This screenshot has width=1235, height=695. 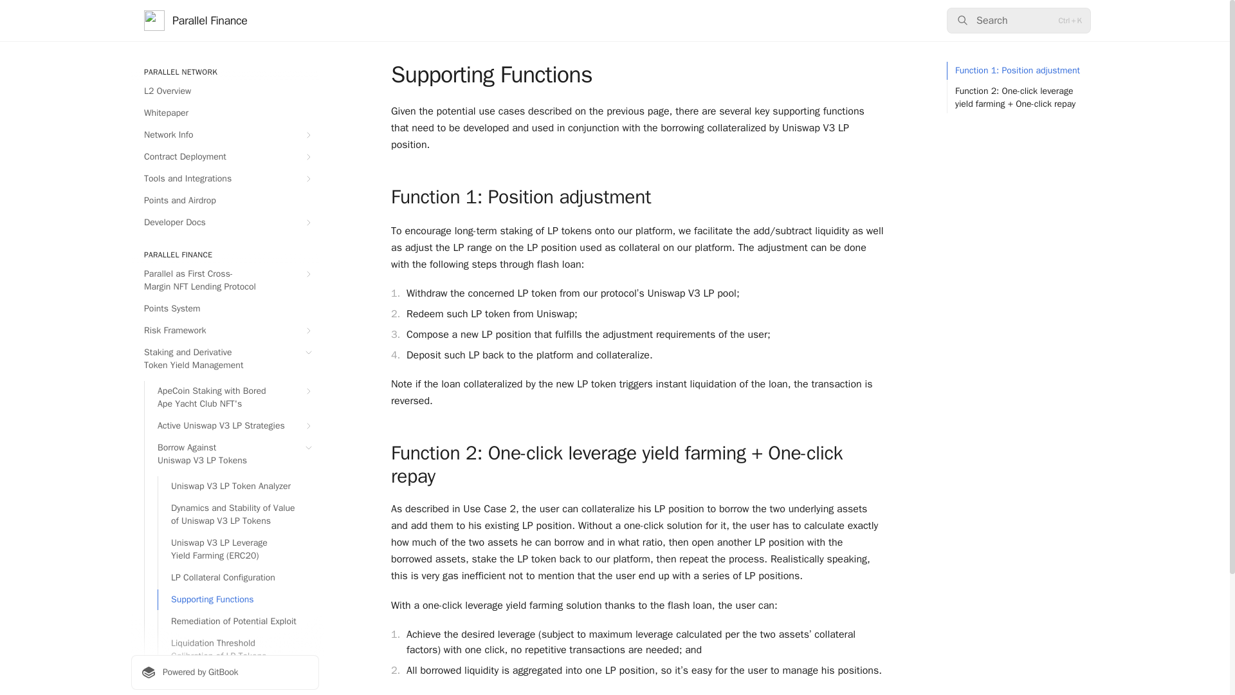 I want to click on Parallel as First Cross-Margin NFT Lending Protocol, so click(x=224, y=281).